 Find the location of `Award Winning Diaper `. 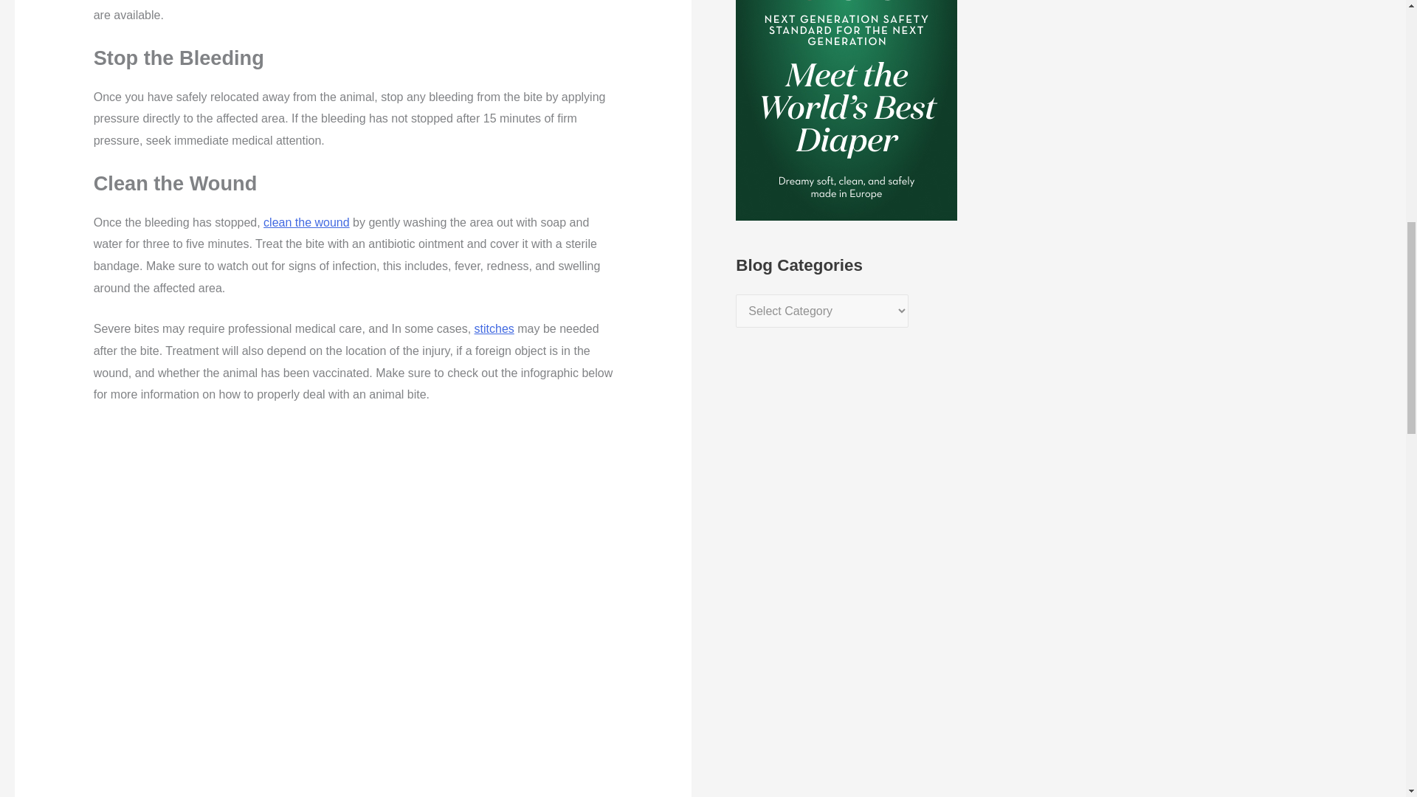

Award Winning Diaper  is located at coordinates (846, 2).